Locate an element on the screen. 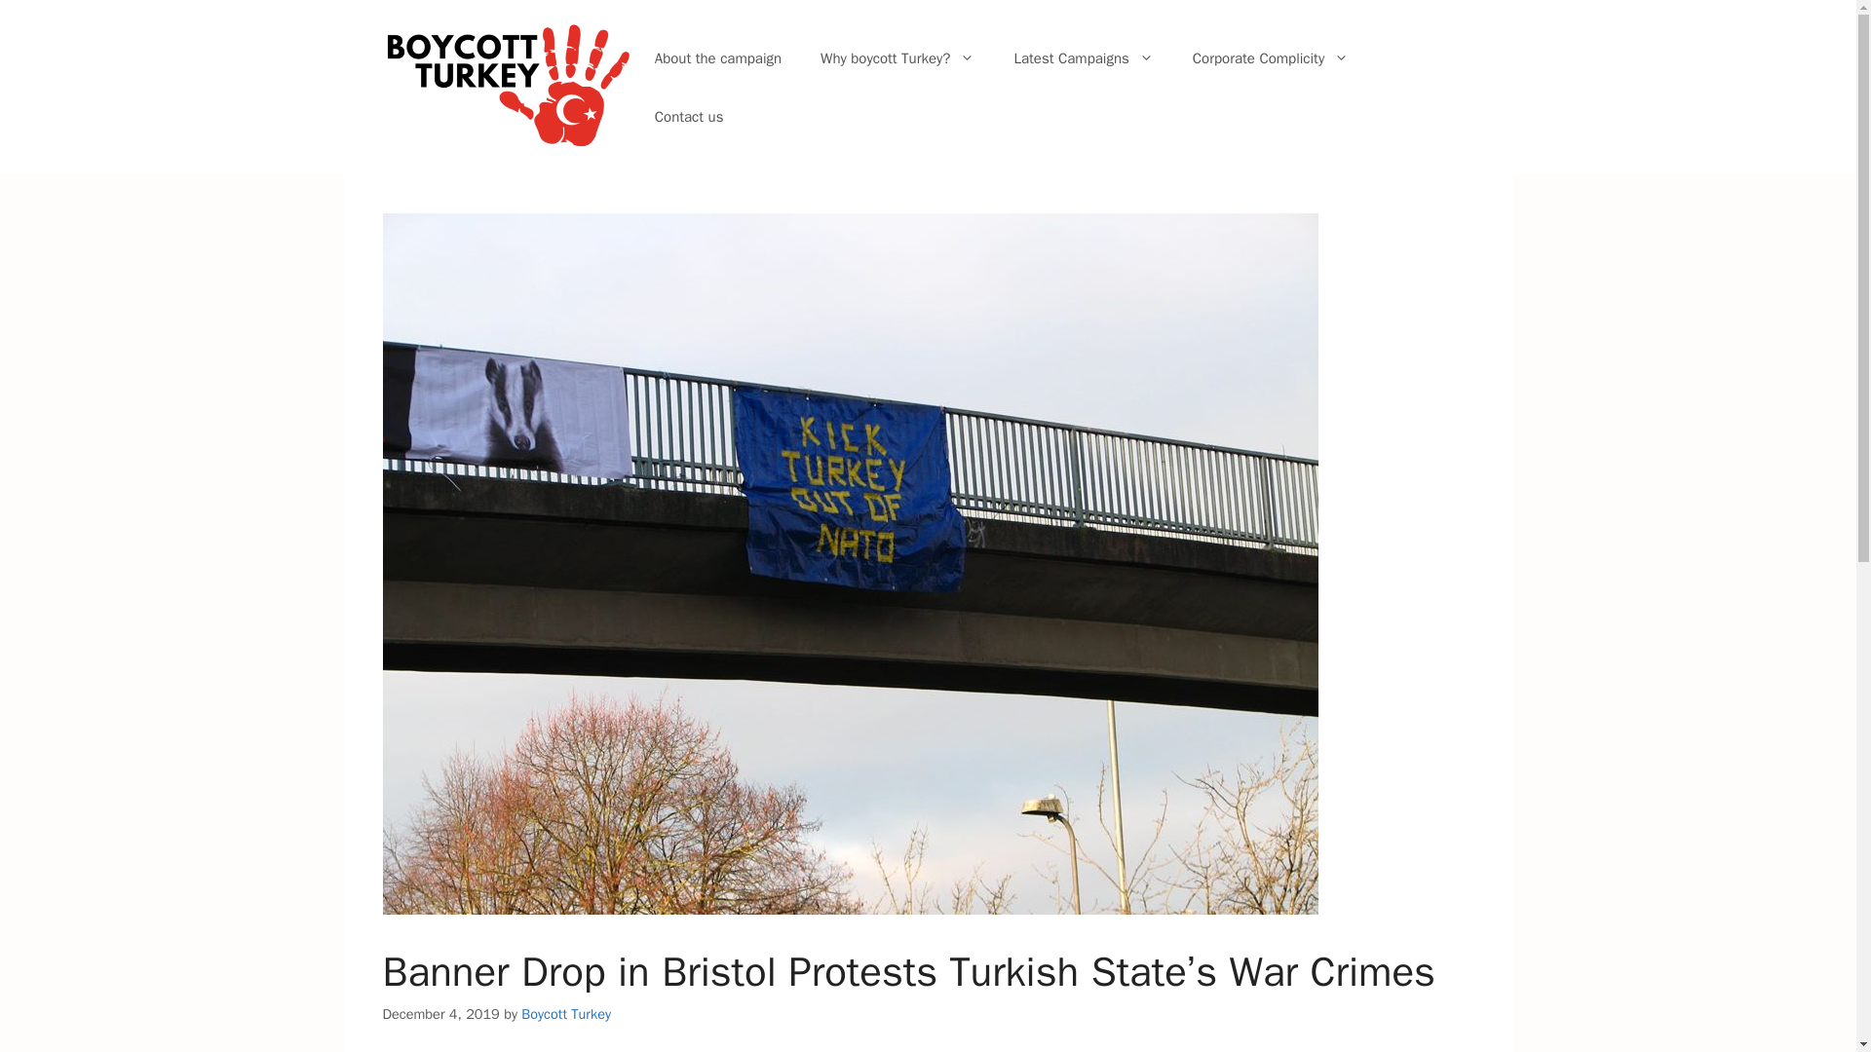 This screenshot has width=1871, height=1052. Why boycott Turkey? is located at coordinates (897, 58).